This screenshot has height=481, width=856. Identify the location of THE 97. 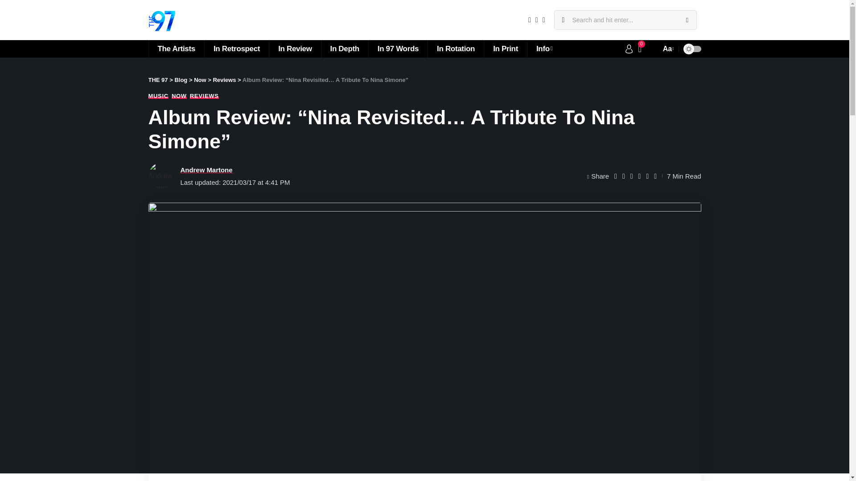
(161, 20).